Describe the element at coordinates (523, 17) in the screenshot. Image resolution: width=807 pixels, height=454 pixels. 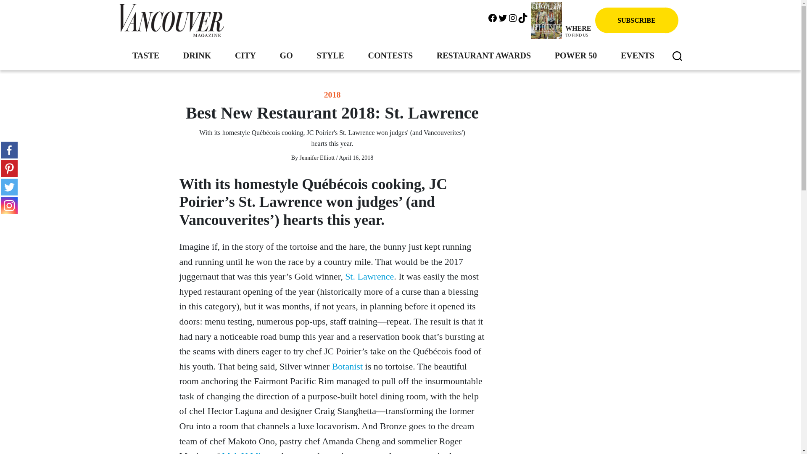
I see `TikTok` at that location.